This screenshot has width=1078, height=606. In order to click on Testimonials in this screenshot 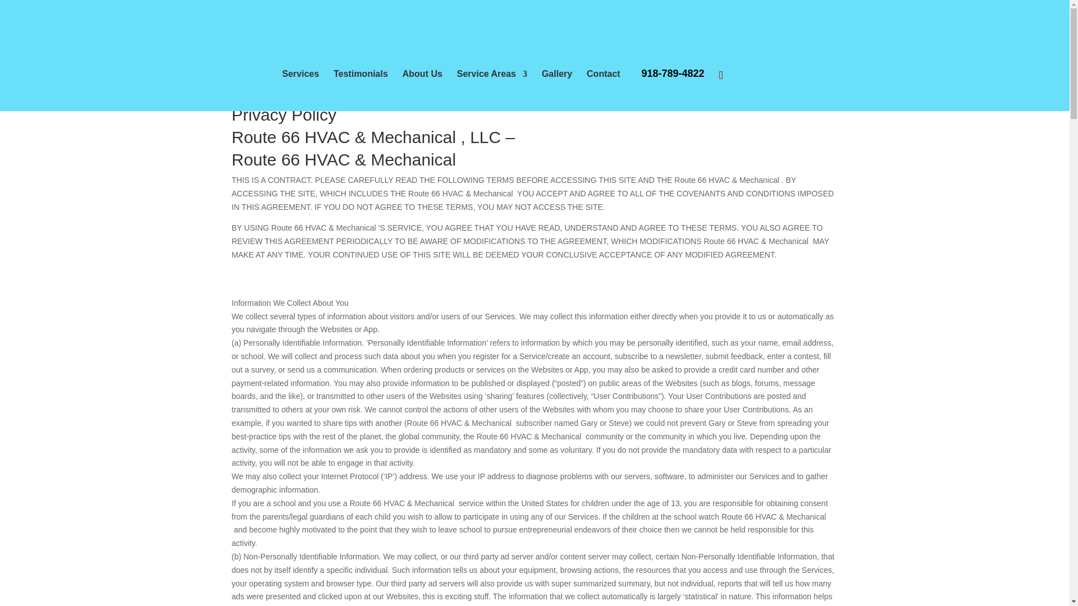, I will do `click(360, 74)`.